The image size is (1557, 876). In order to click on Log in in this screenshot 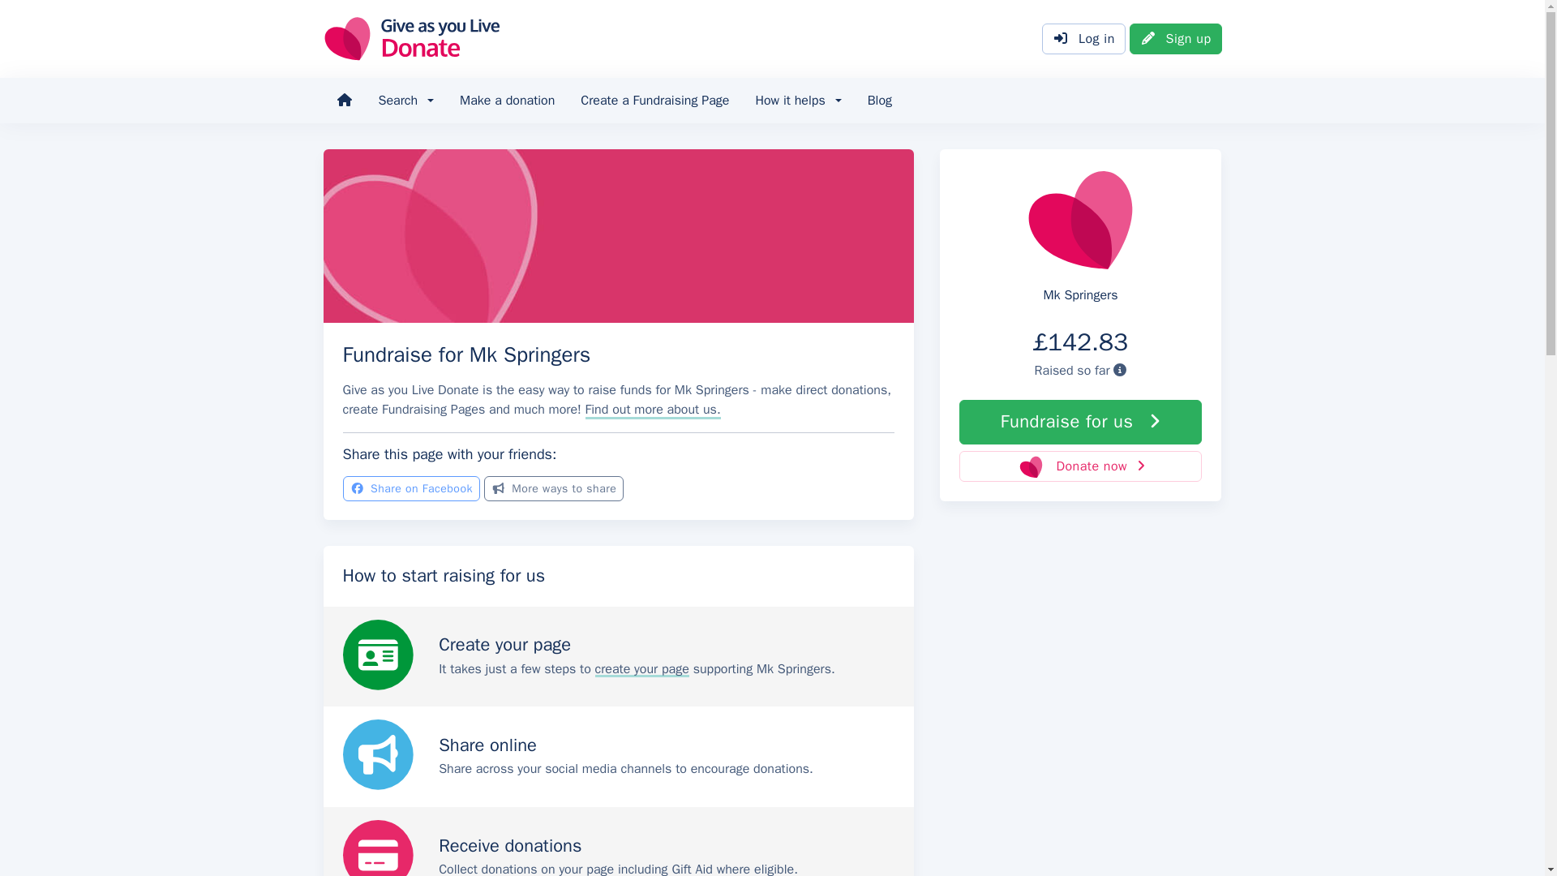, I will do `click(1083, 39)`.